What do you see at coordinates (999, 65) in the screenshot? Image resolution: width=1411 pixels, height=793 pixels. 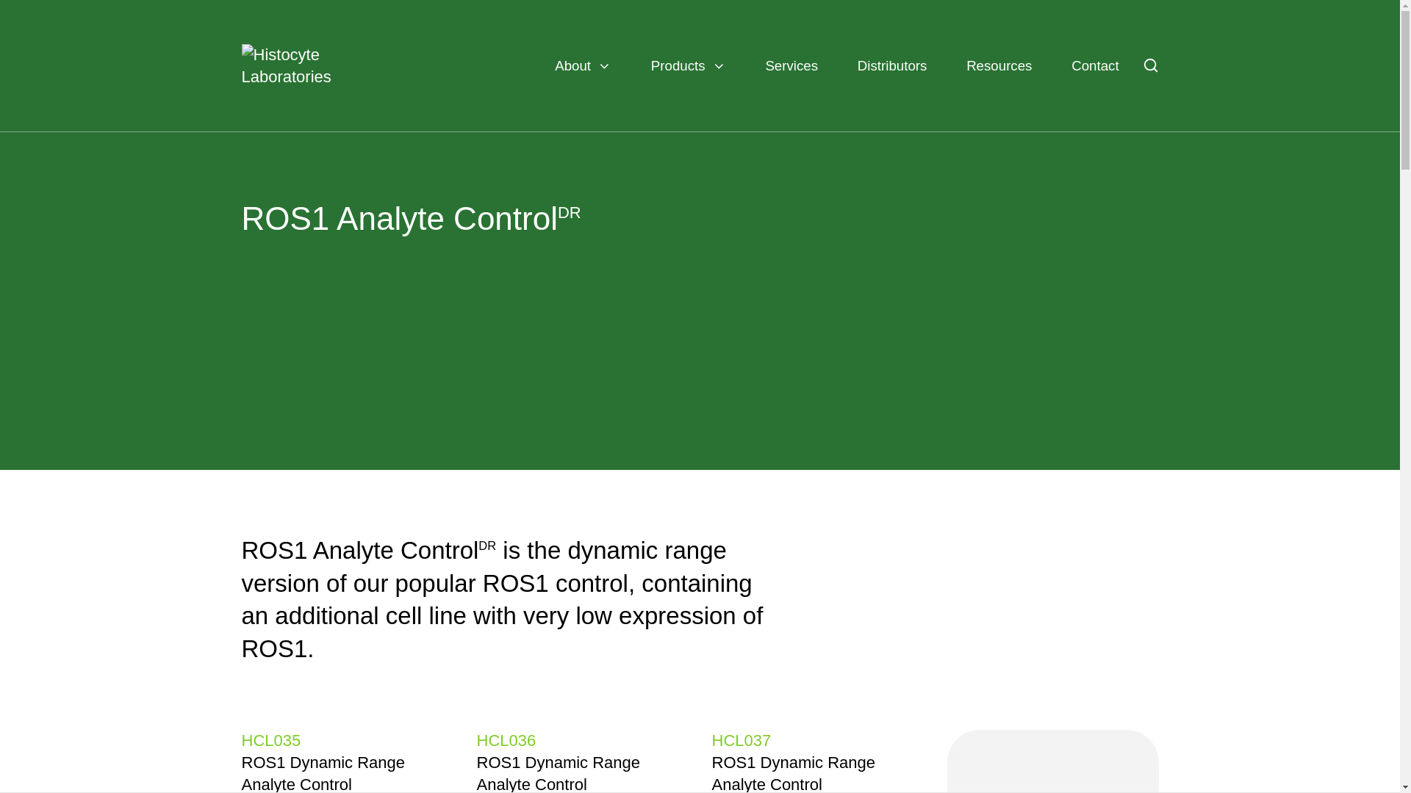 I see `Resources` at bounding box center [999, 65].